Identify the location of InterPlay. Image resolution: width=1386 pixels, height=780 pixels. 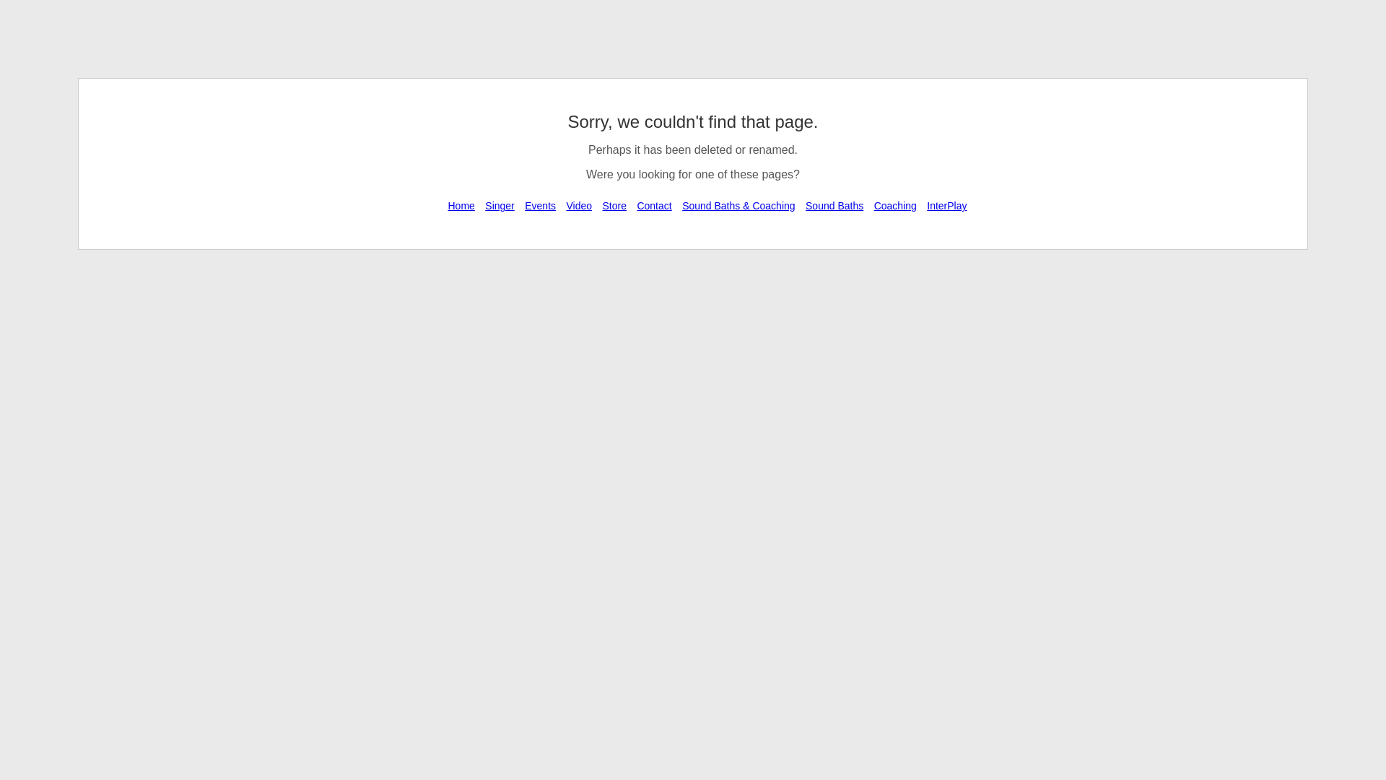
(947, 206).